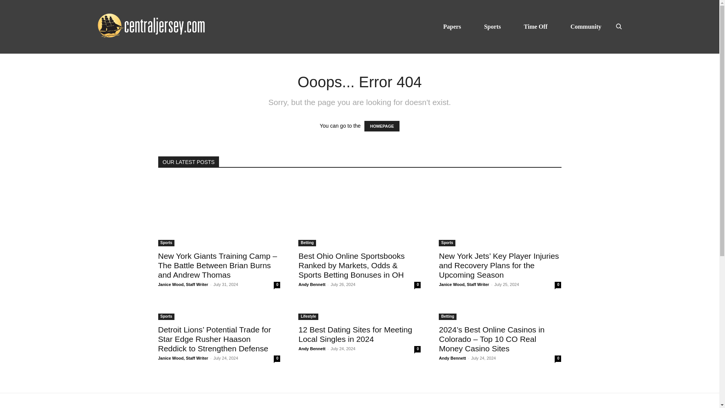  Describe the element at coordinates (382, 126) in the screenshot. I see `HOMEPAGE` at that location.